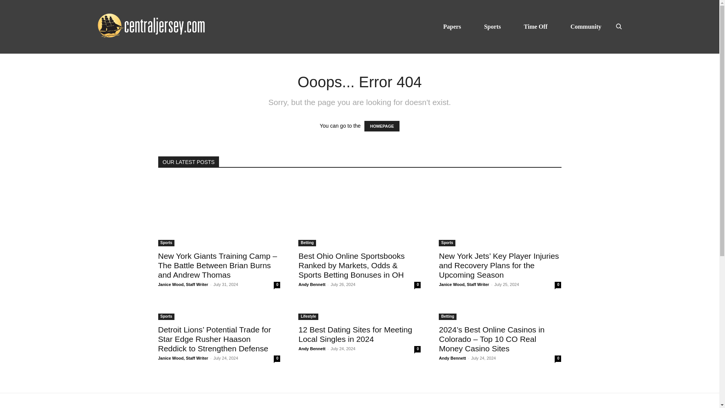  Describe the element at coordinates (382, 126) in the screenshot. I see `HOMEPAGE` at that location.